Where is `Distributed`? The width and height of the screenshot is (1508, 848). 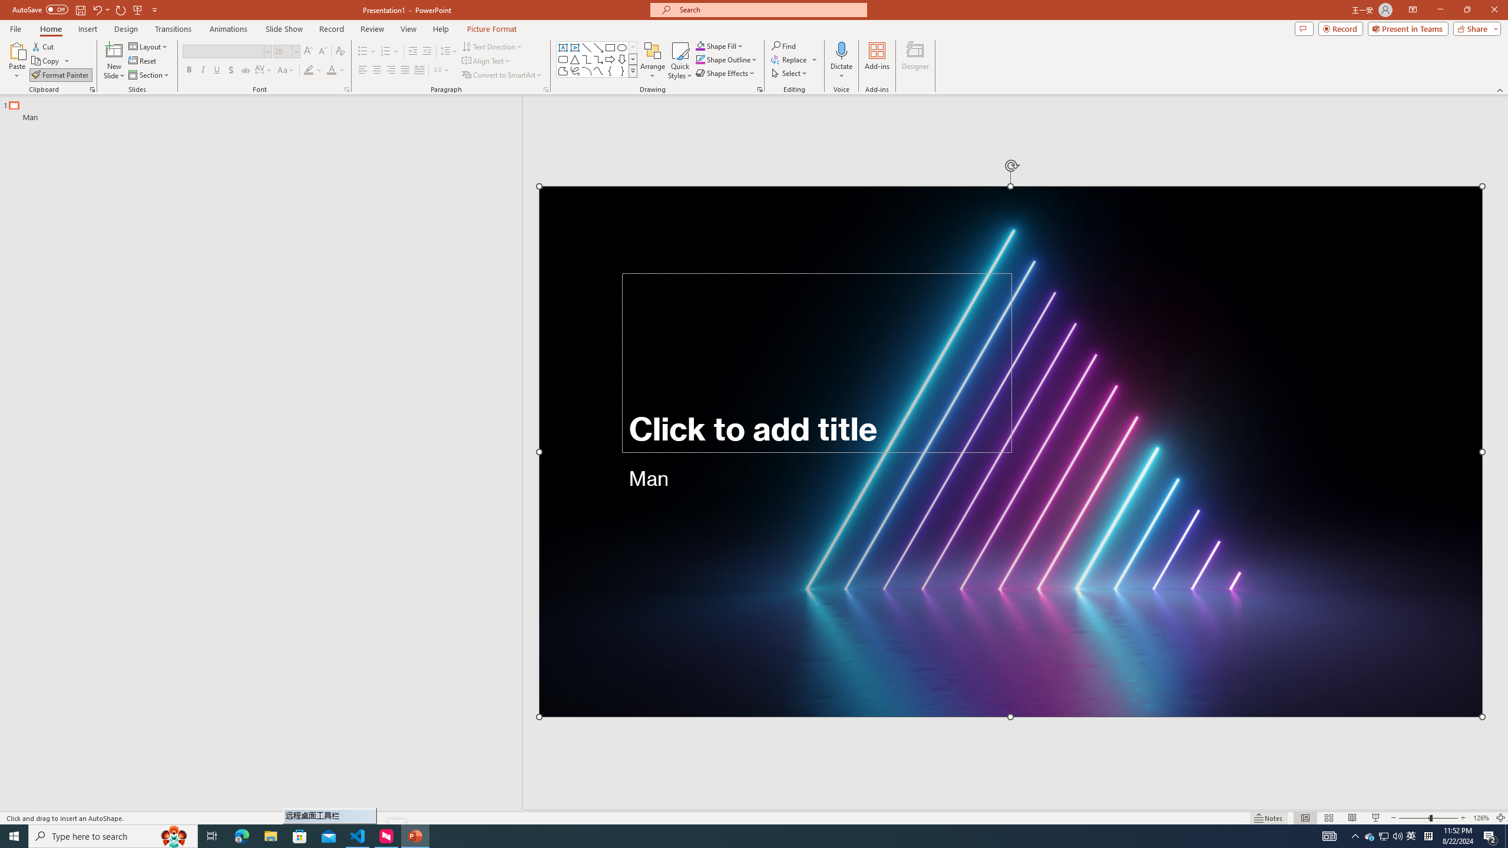 Distributed is located at coordinates (419, 71).